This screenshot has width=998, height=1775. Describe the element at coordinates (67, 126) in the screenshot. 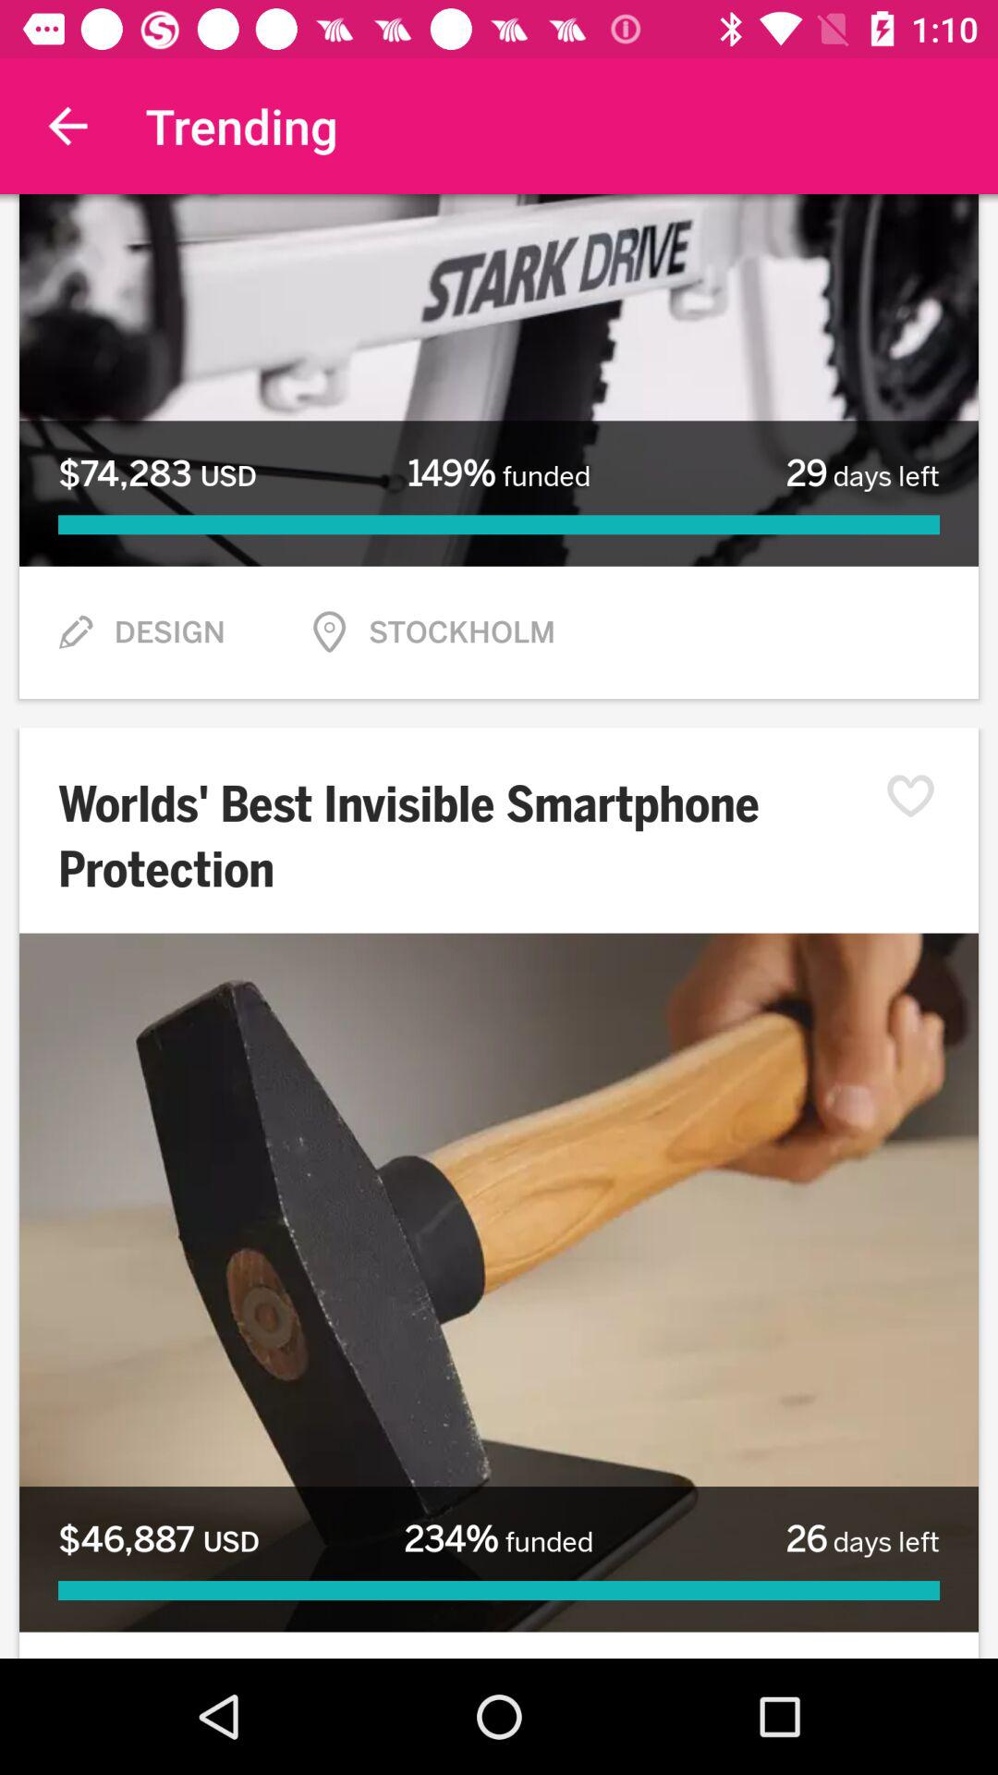

I see `turn on the item to the left of the trending app` at that location.